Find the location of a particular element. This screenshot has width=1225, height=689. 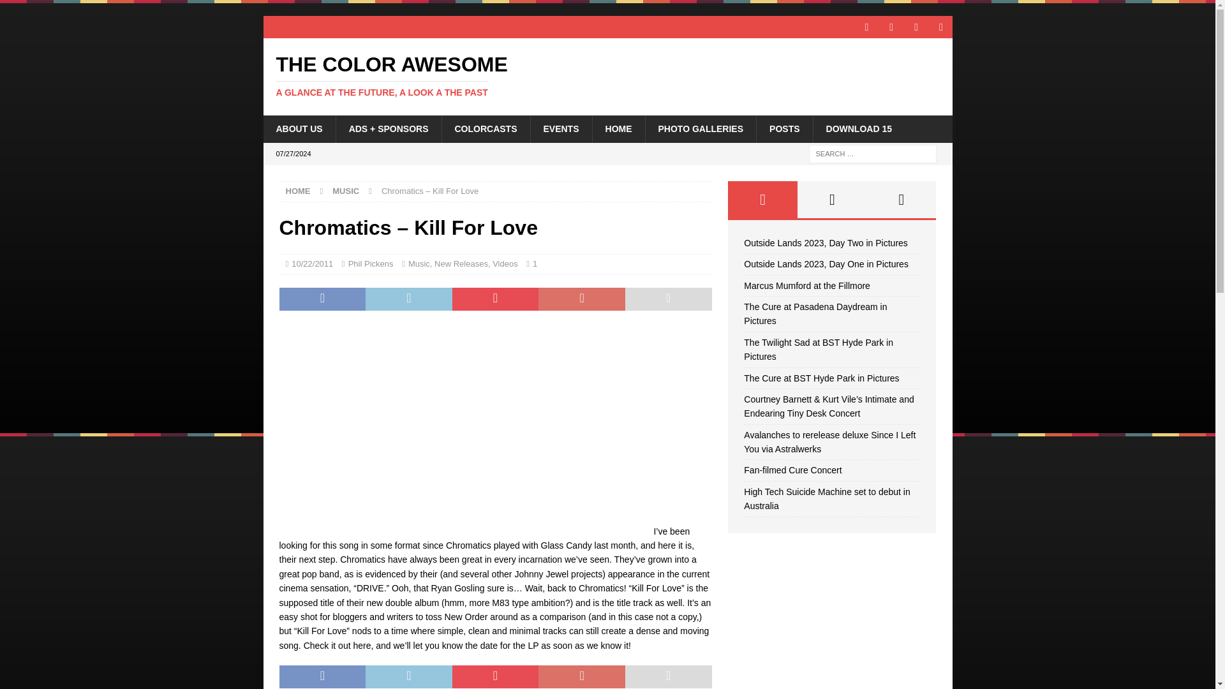

EVENTS is located at coordinates (560, 129).